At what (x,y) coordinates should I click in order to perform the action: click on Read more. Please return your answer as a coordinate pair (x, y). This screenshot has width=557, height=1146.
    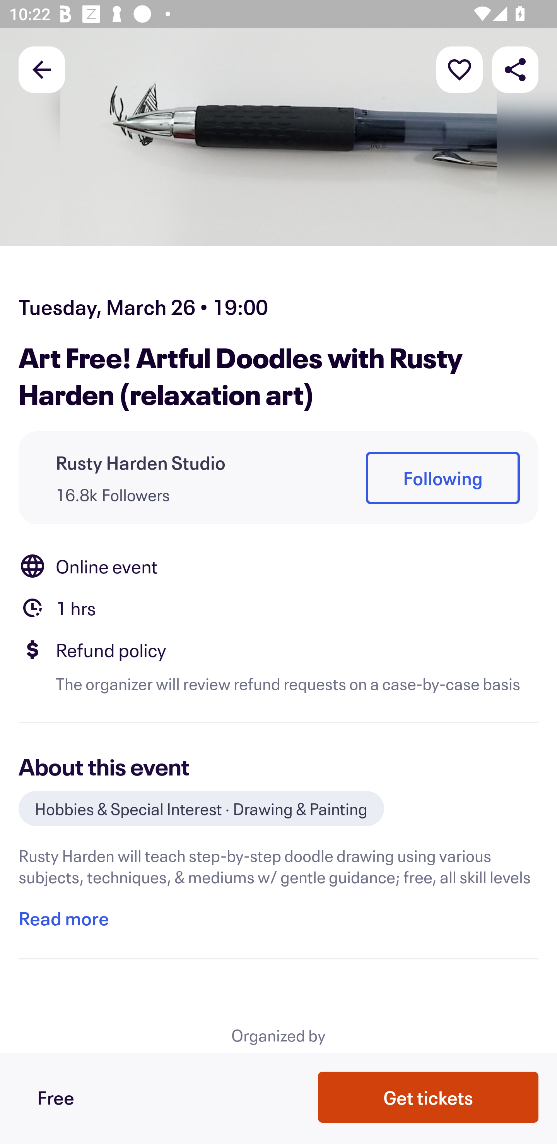
    Looking at the image, I should click on (63, 918).